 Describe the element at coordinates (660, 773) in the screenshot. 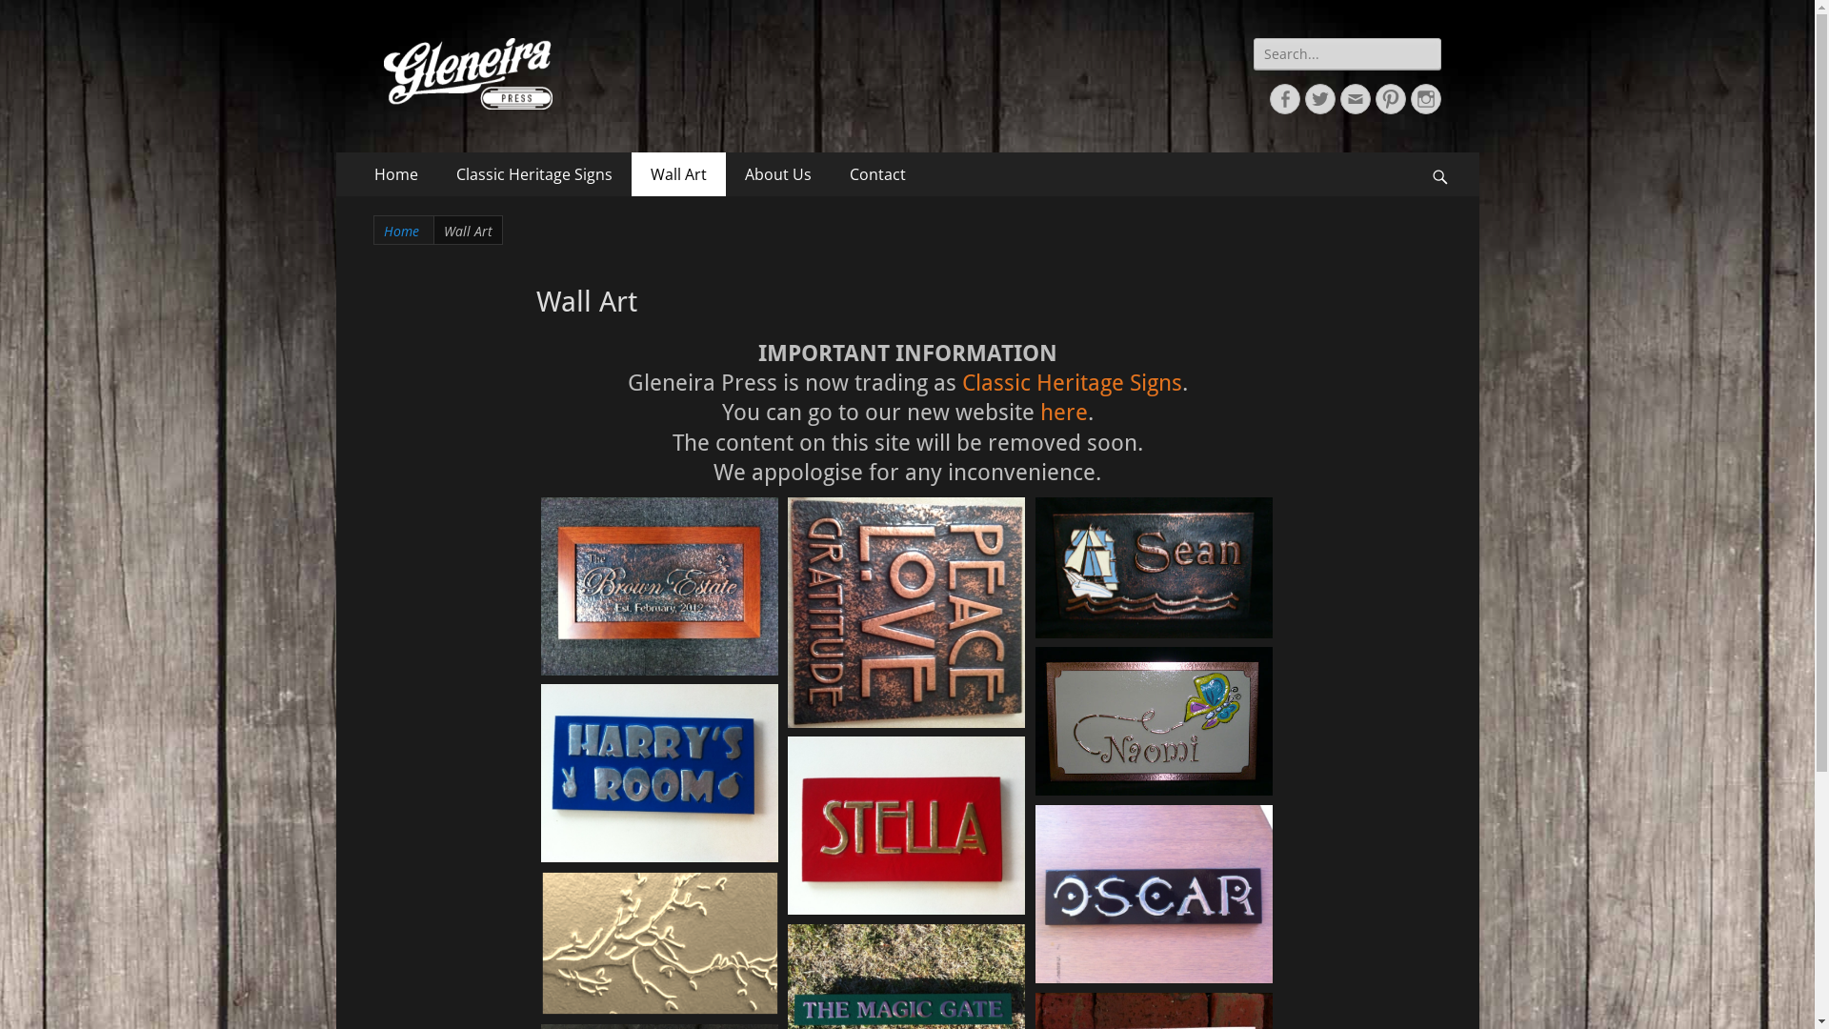

I see `harrys-room-bedroom-door-sign` at that location.